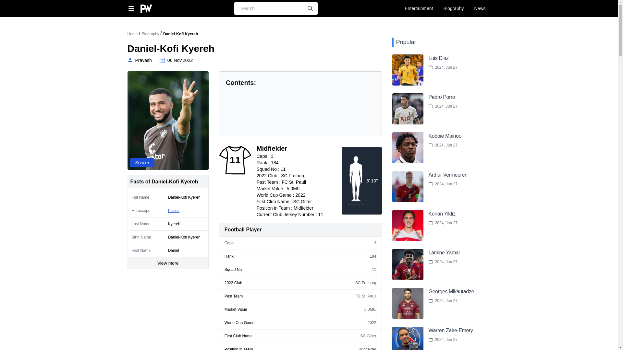  What do you see at coordinates (372, 181) in the screenshot?
I see `home` at bounding box center [372, 181].